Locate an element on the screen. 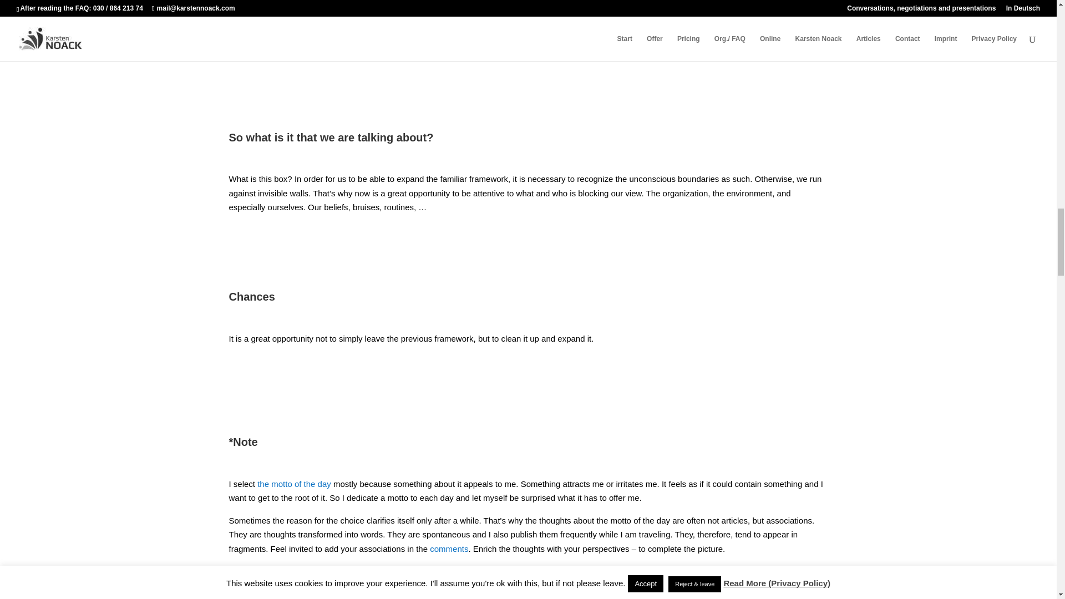  comments is located at coordinates (449, 548).